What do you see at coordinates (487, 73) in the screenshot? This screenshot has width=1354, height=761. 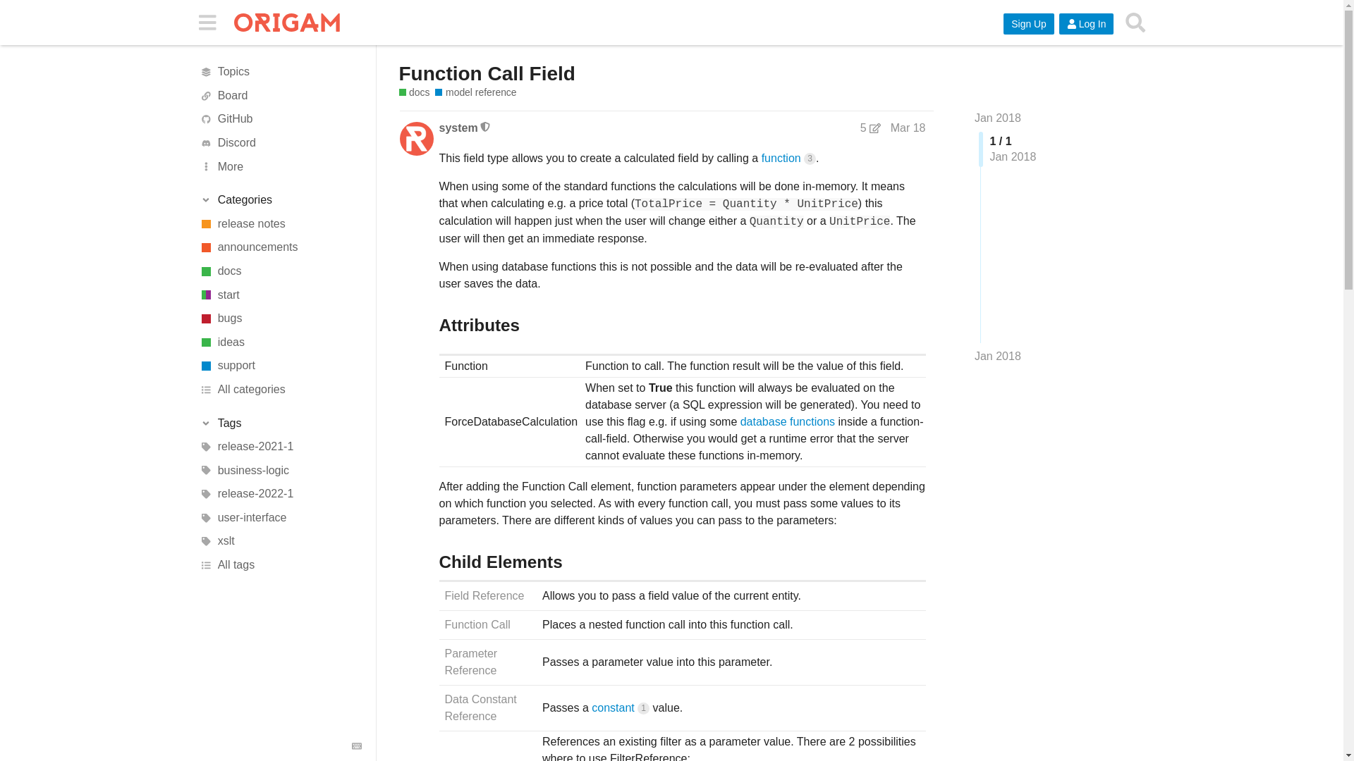 I see `Function Call Field` at bounding box center [487, 73].